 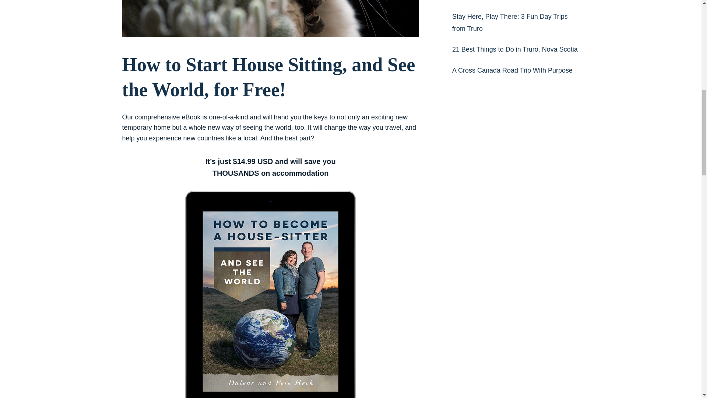 I want to click on A Cross Canada Road Trip With Purpose, so click(x=513, y=70).